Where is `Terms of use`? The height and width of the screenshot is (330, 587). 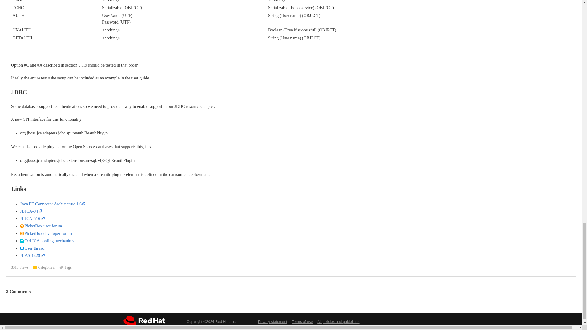
Terms of use is located at coordinates (302, 321).